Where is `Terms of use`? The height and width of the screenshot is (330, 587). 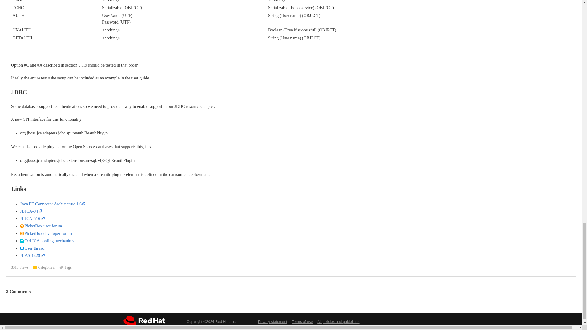
Terms of use is located at coordinates (302, 321).